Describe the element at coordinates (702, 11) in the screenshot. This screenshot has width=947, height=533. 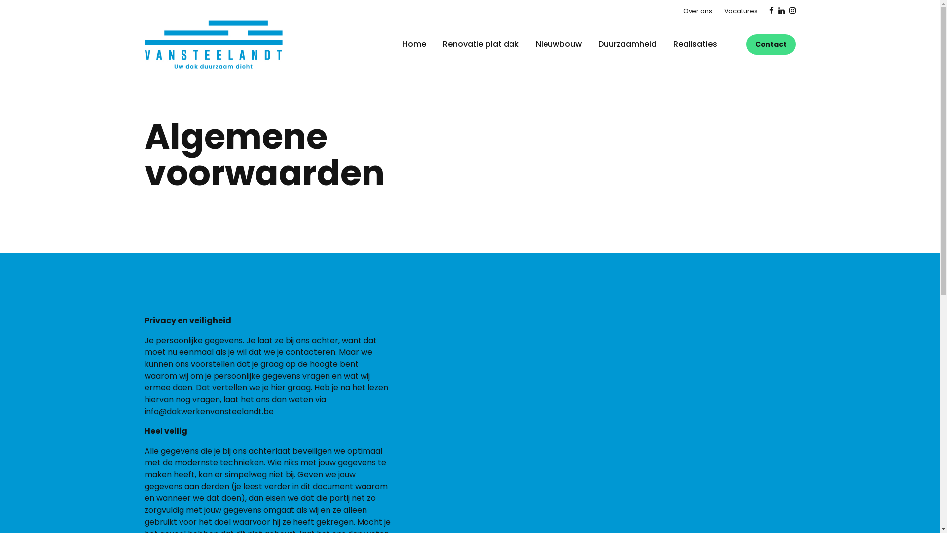
I see `Over ons` at that location.